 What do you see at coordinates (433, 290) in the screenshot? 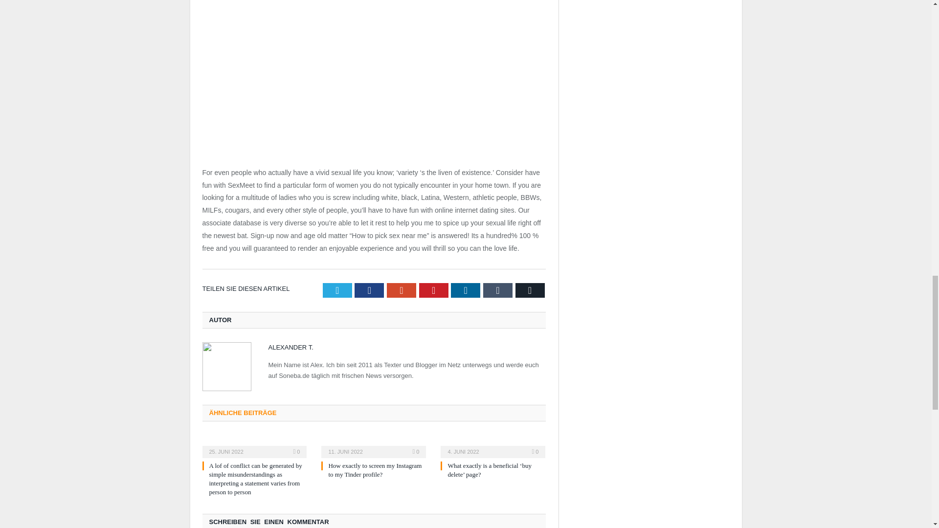
I see `Pinterest` at bounding box center [433, 290].